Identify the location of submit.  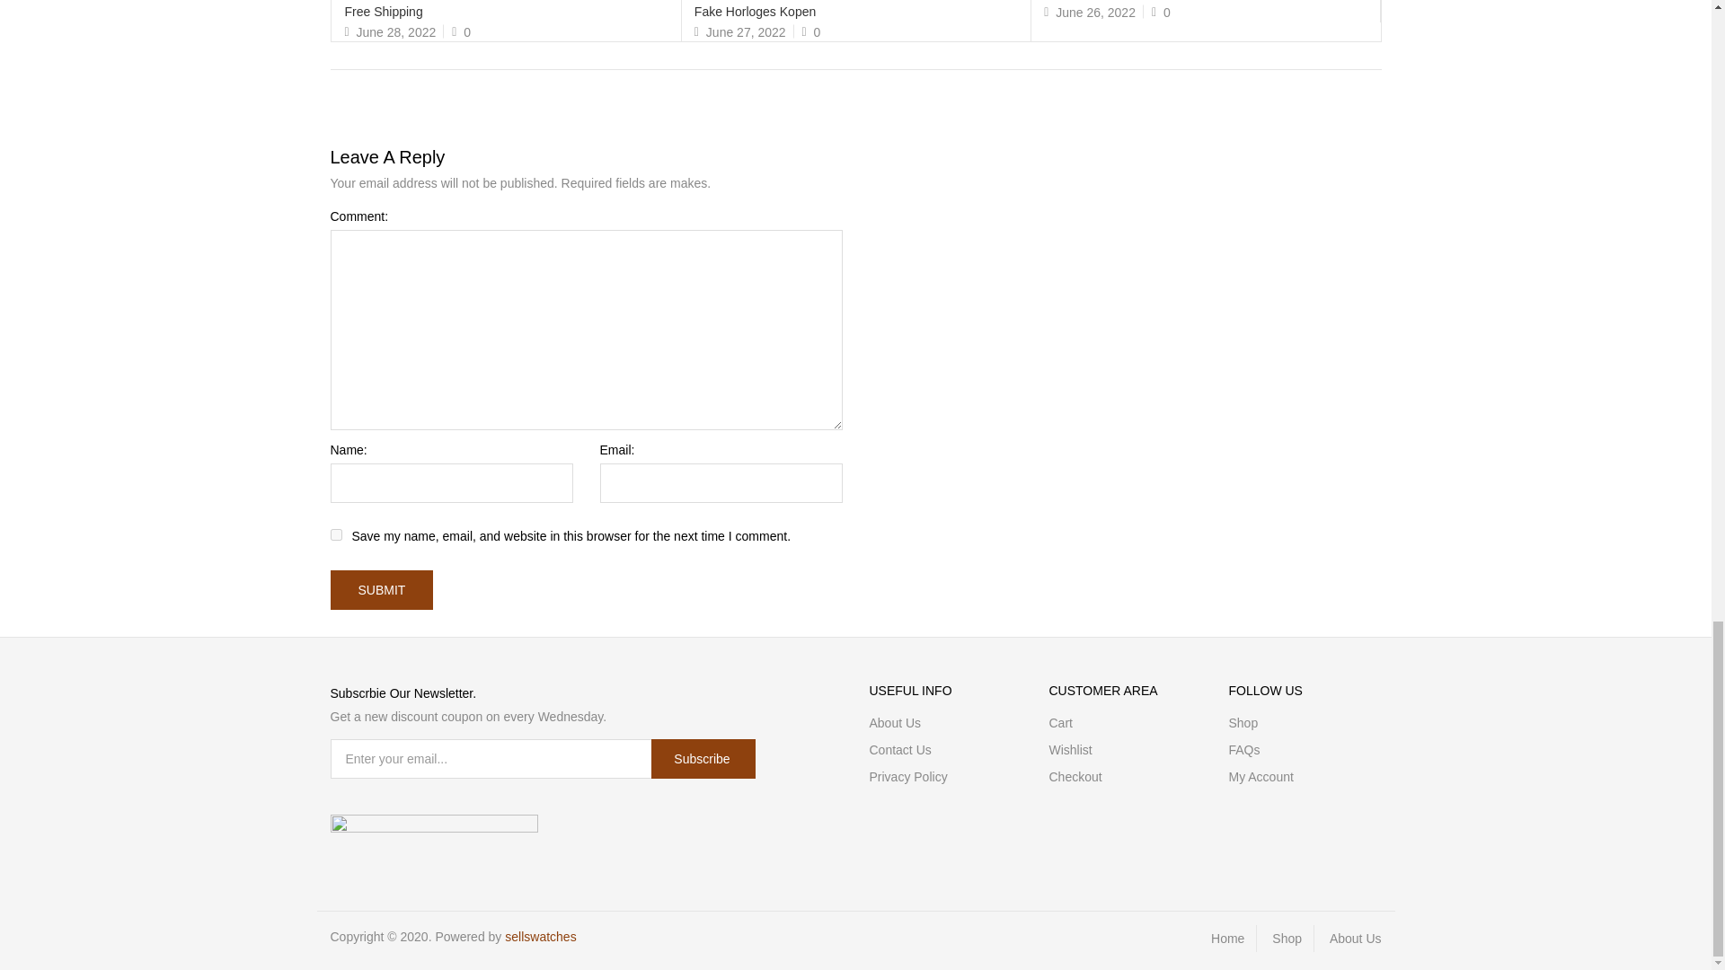
(383, 590).